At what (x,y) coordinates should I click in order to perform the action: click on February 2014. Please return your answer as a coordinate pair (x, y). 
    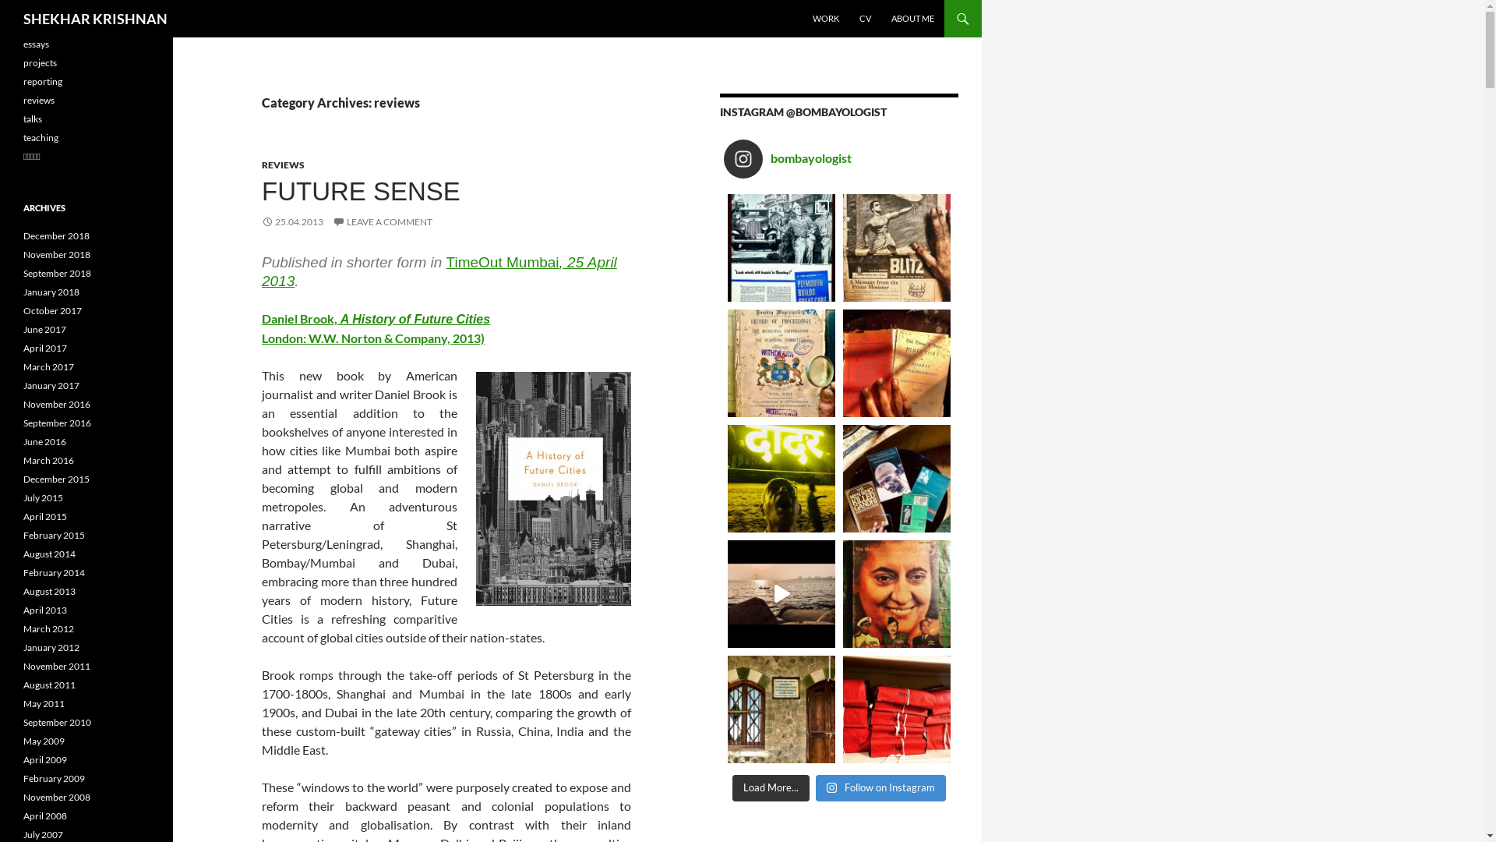
    Looking at the image, I should click on (55, 572).